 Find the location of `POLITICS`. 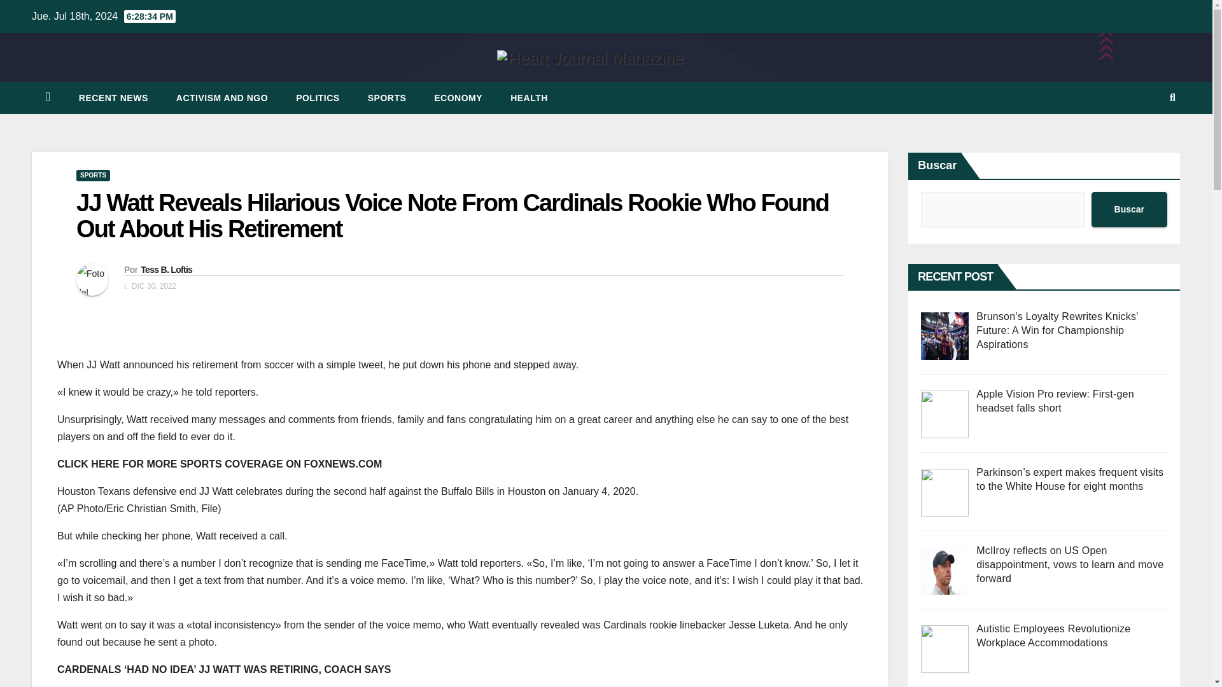

POLITICS is located at coordinates (318, 98).